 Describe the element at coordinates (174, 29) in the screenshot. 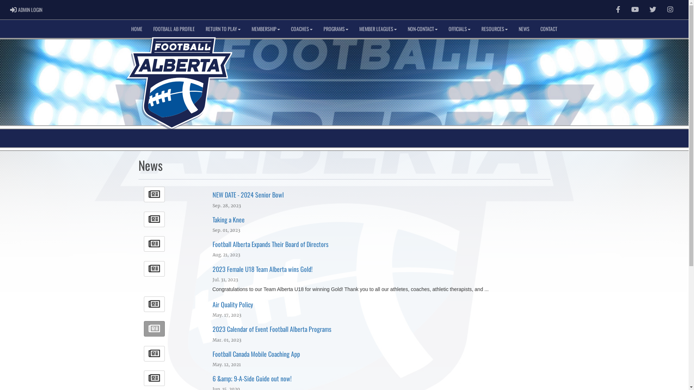

I see `FOOTBALL AB PROFILE` at that location.